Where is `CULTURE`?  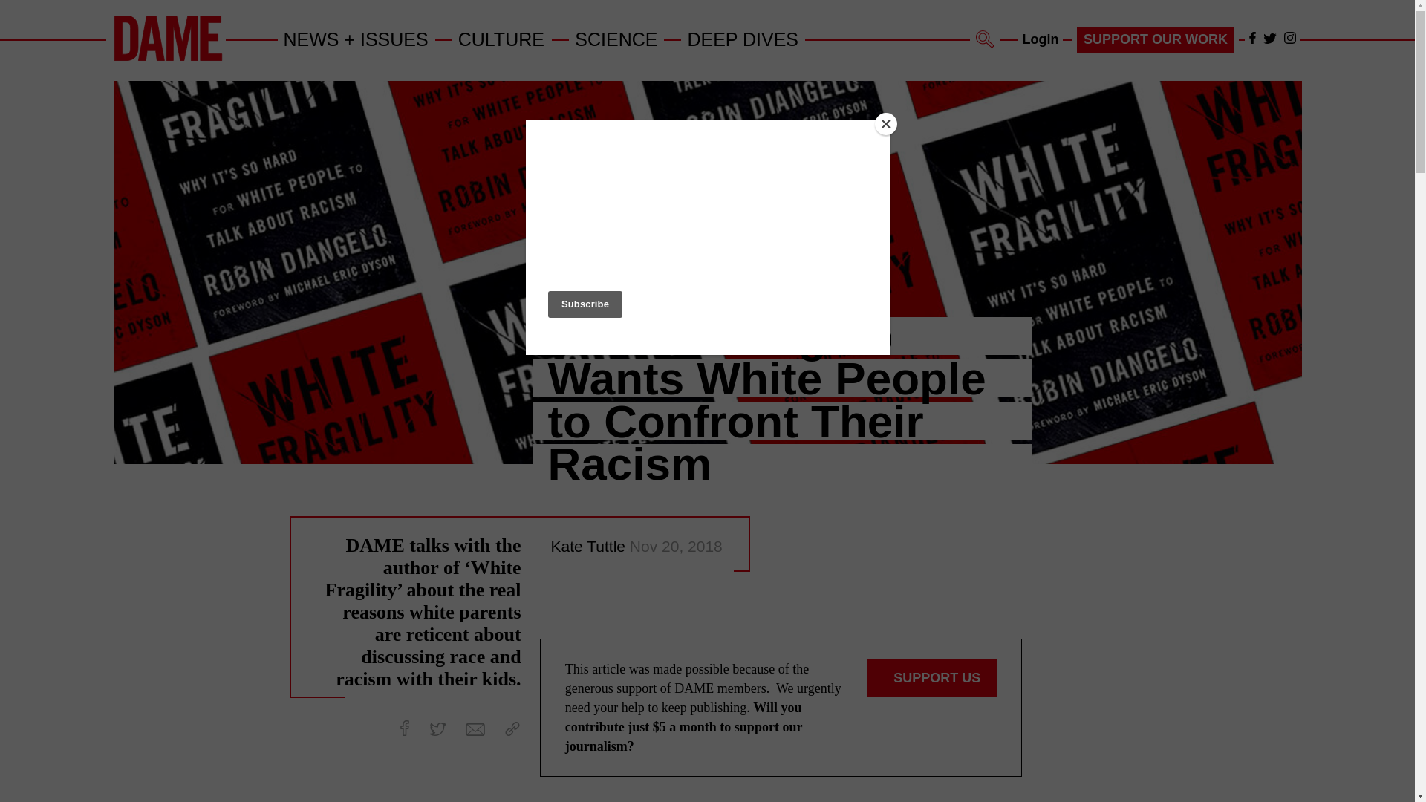 CULTURE is located at coordinates (502, 39).